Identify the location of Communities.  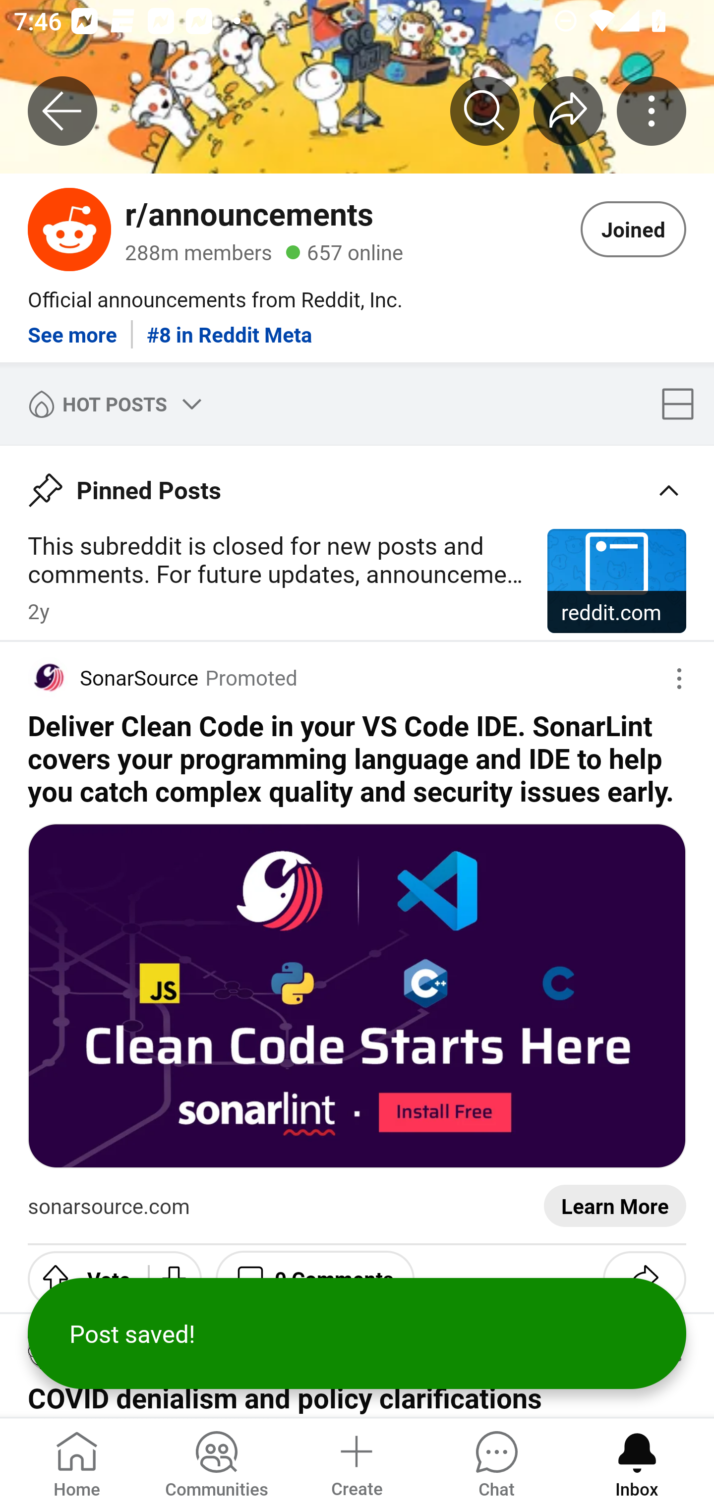
(216, 1461).